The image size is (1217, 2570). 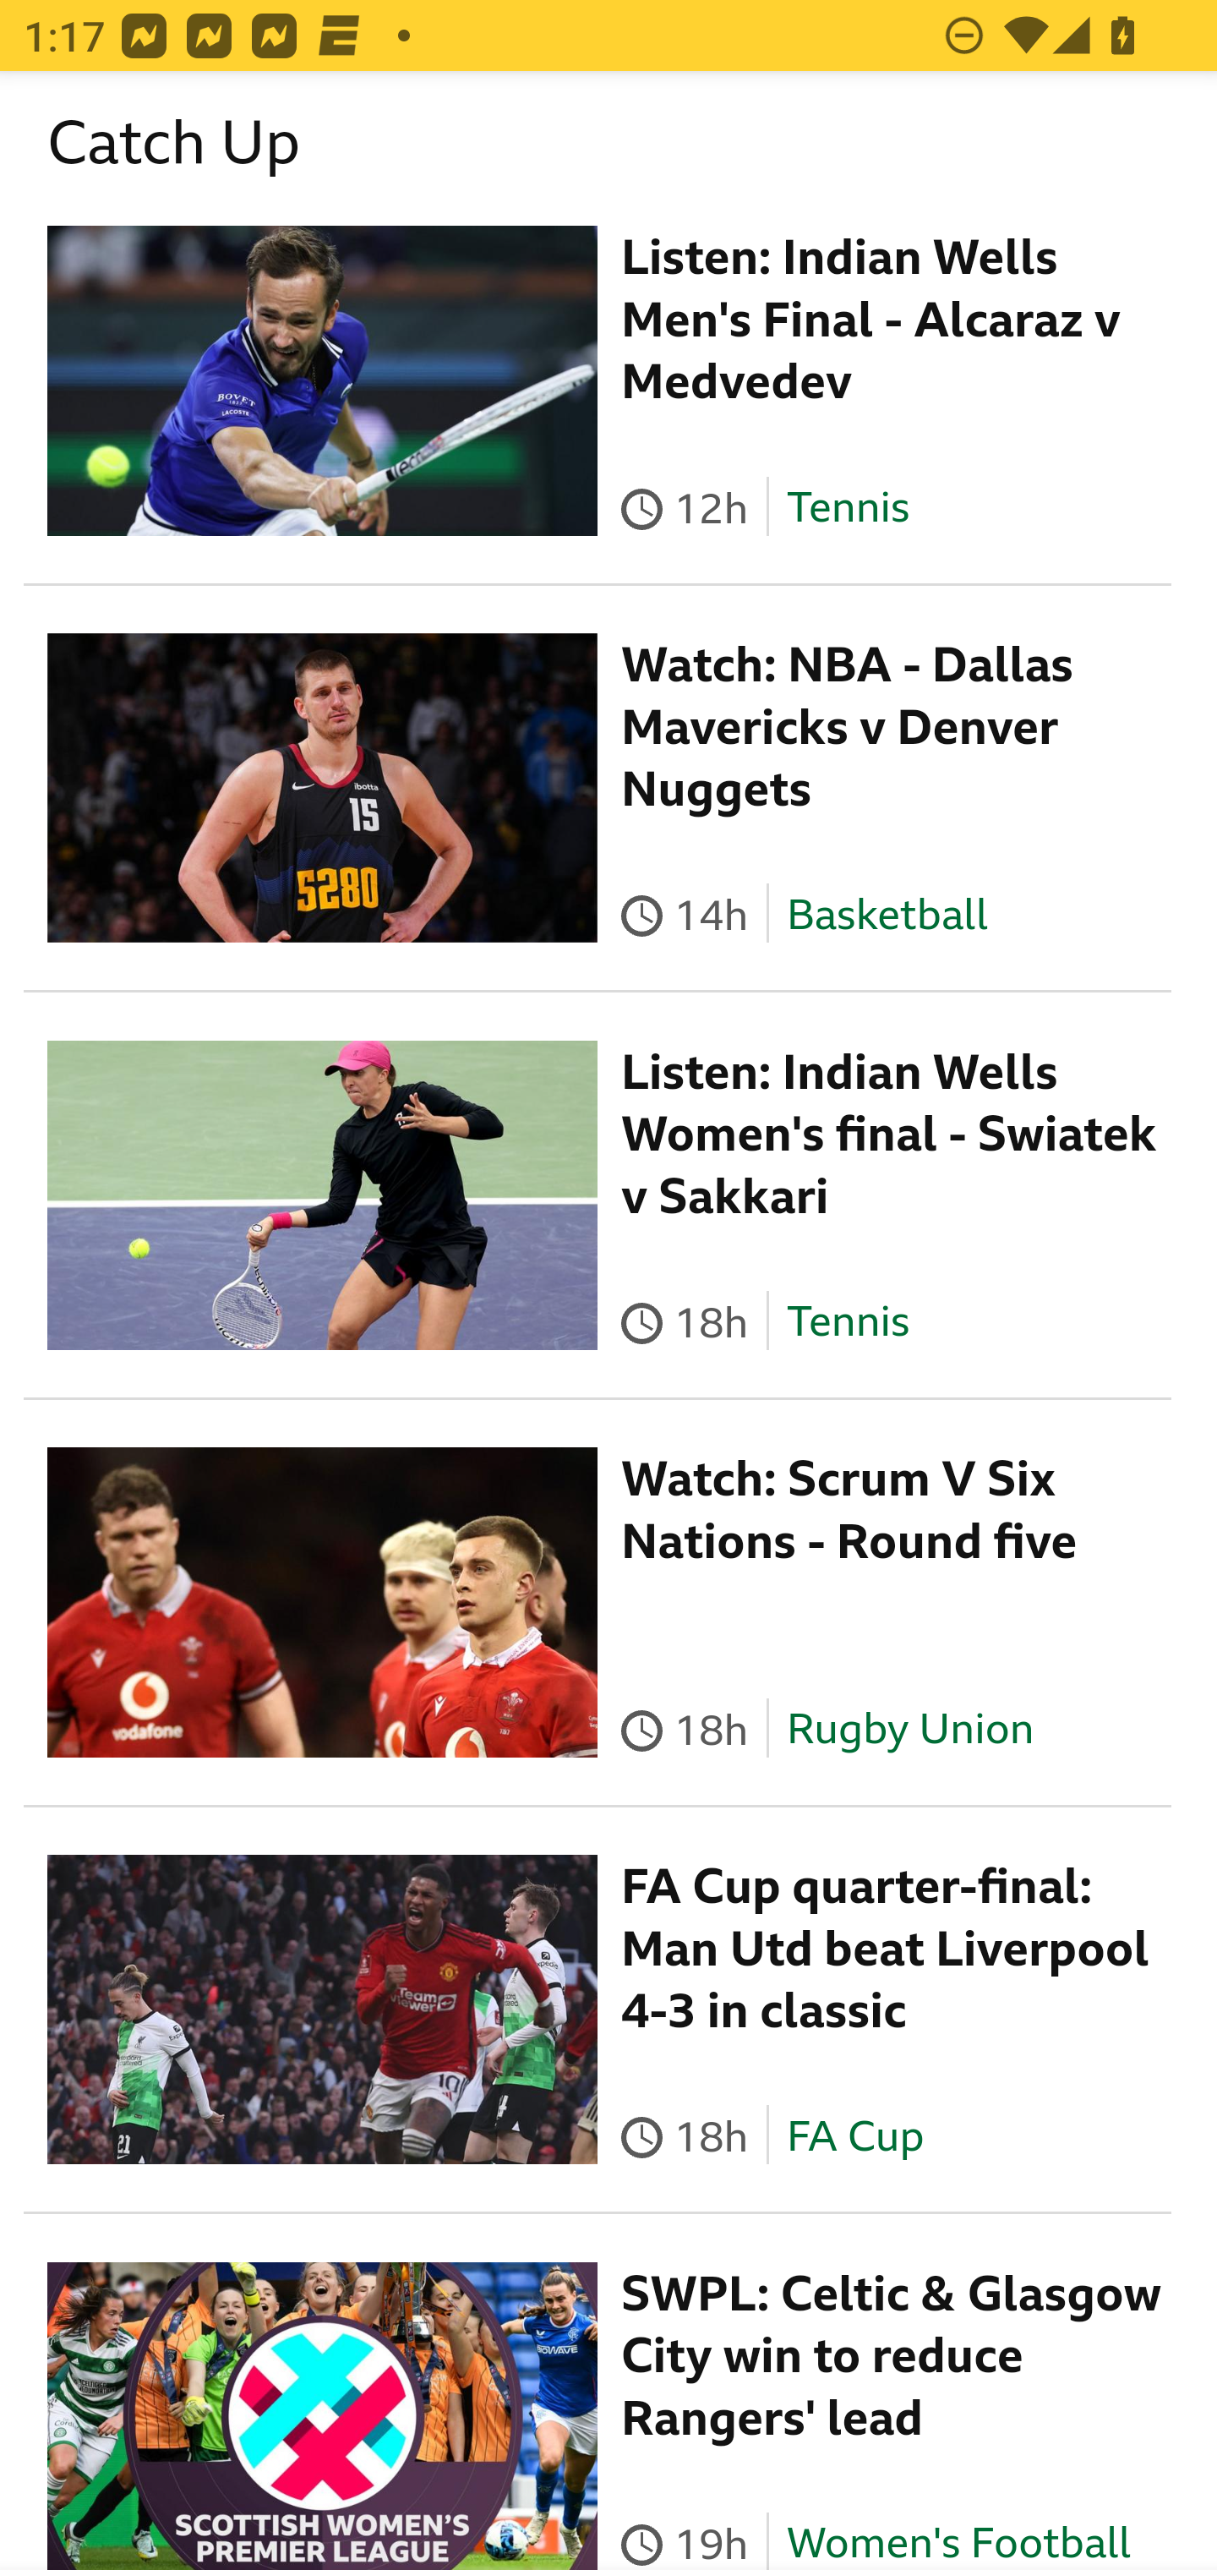 What do you see at coordinates (849, 730) in the screenshot?
I see `Watch: NBA - Dallas Mavericks v Denver Nuggets` at bounding box center [849, 730].